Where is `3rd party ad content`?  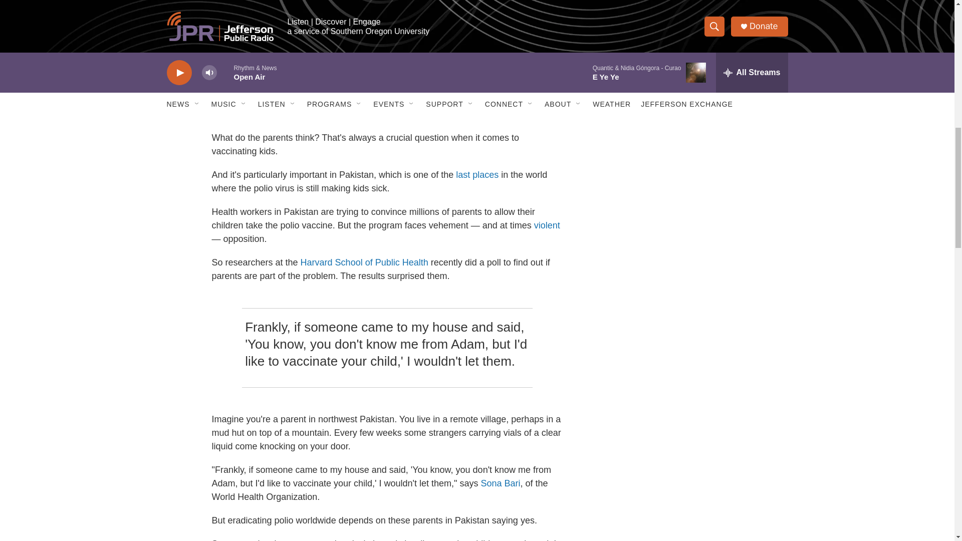
3rd party ad content is located at coordinates (702, 11).